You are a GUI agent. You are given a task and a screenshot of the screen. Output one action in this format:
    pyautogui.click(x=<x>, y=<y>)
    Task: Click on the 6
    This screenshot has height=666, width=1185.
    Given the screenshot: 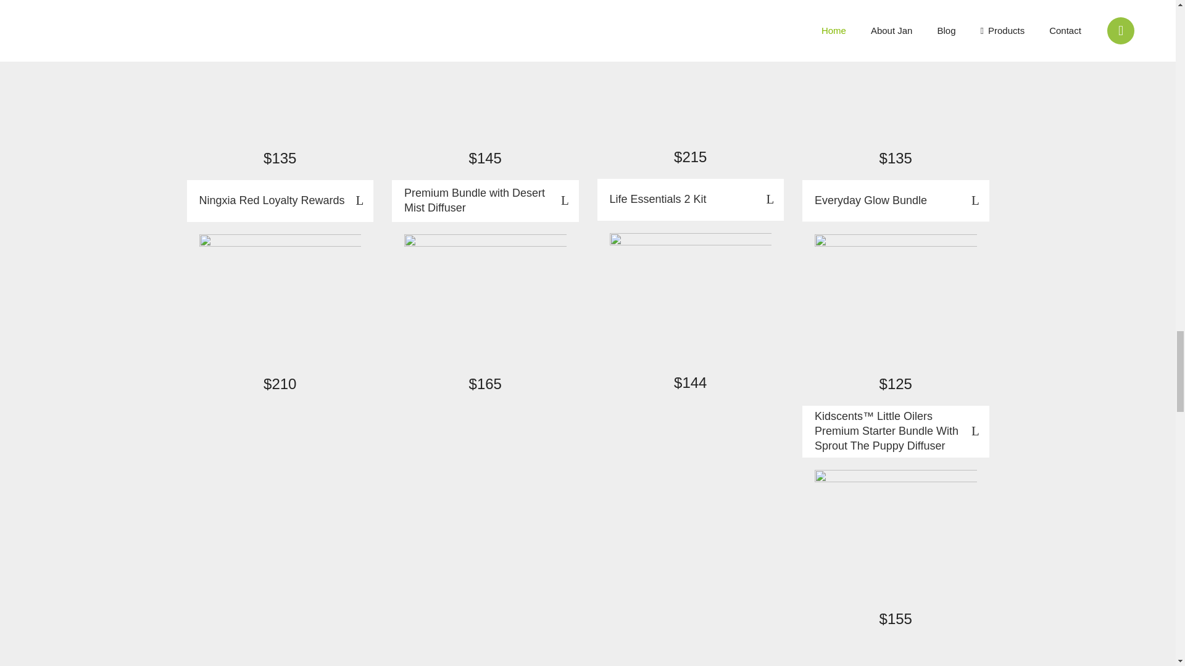 What is the action you would take?
    pyautogui.click(x=691, y=75)
    